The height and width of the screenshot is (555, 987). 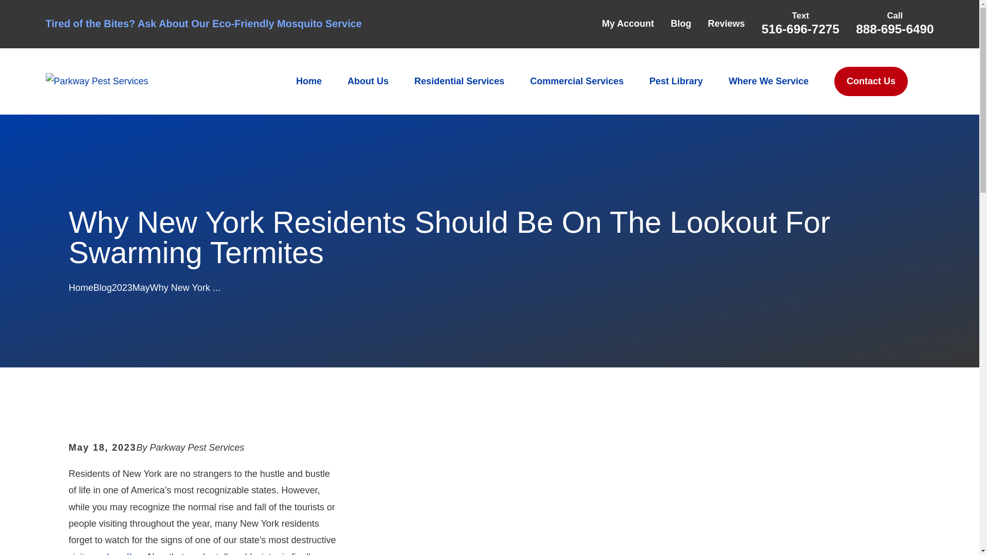 What do you see at coordinates (460, 81) in the screenshot?
I see `Residential Services` at bounding box center [460, 81].